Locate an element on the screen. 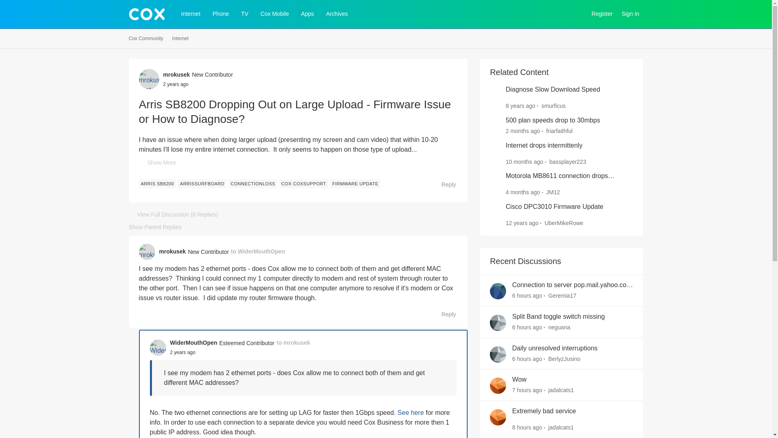 The image size is (778, 438). 500 plan speeds drop to 30mbps is located at coordinates (553, 120).